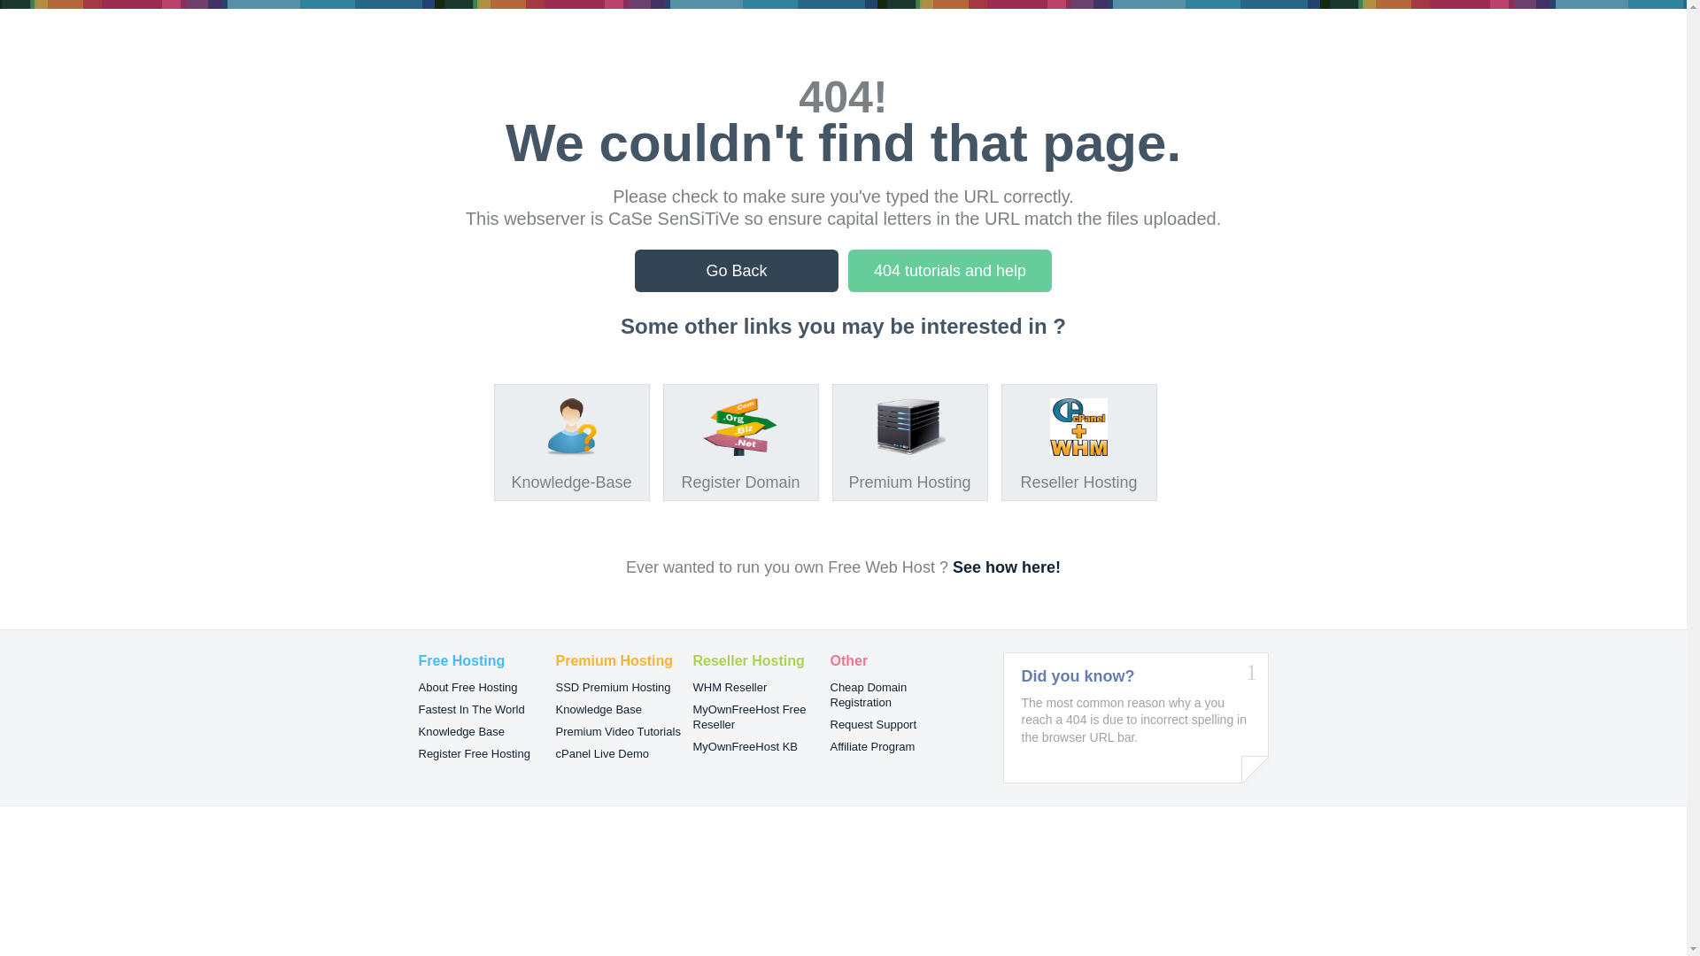  What do you see at coordinates (461, 731) in the screenshot?
I see `Knowledge Base` at bounding box center [461, 731].